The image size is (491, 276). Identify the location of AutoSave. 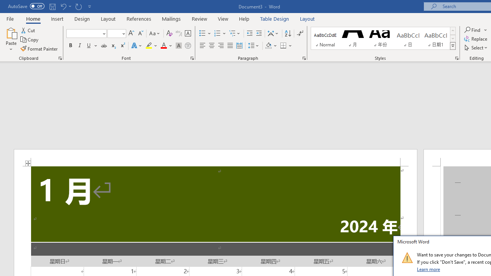
(26, 6).